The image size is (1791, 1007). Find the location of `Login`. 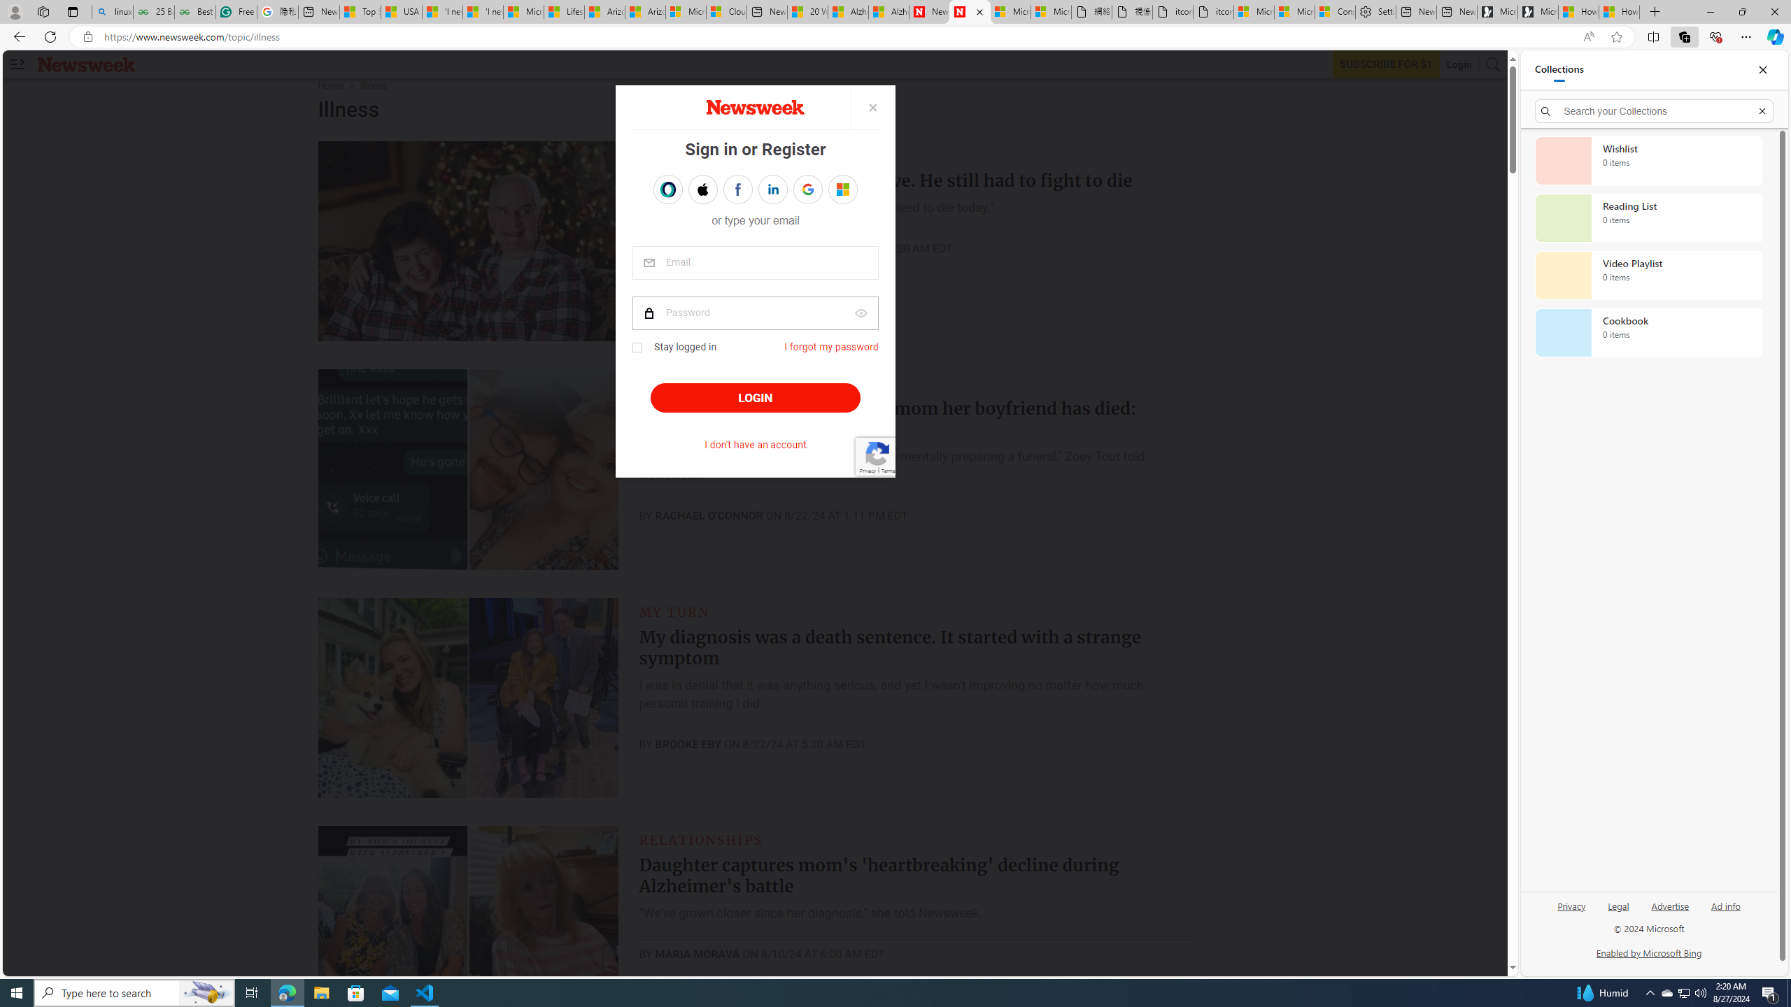

Login is located at coordinates (1459, 64).